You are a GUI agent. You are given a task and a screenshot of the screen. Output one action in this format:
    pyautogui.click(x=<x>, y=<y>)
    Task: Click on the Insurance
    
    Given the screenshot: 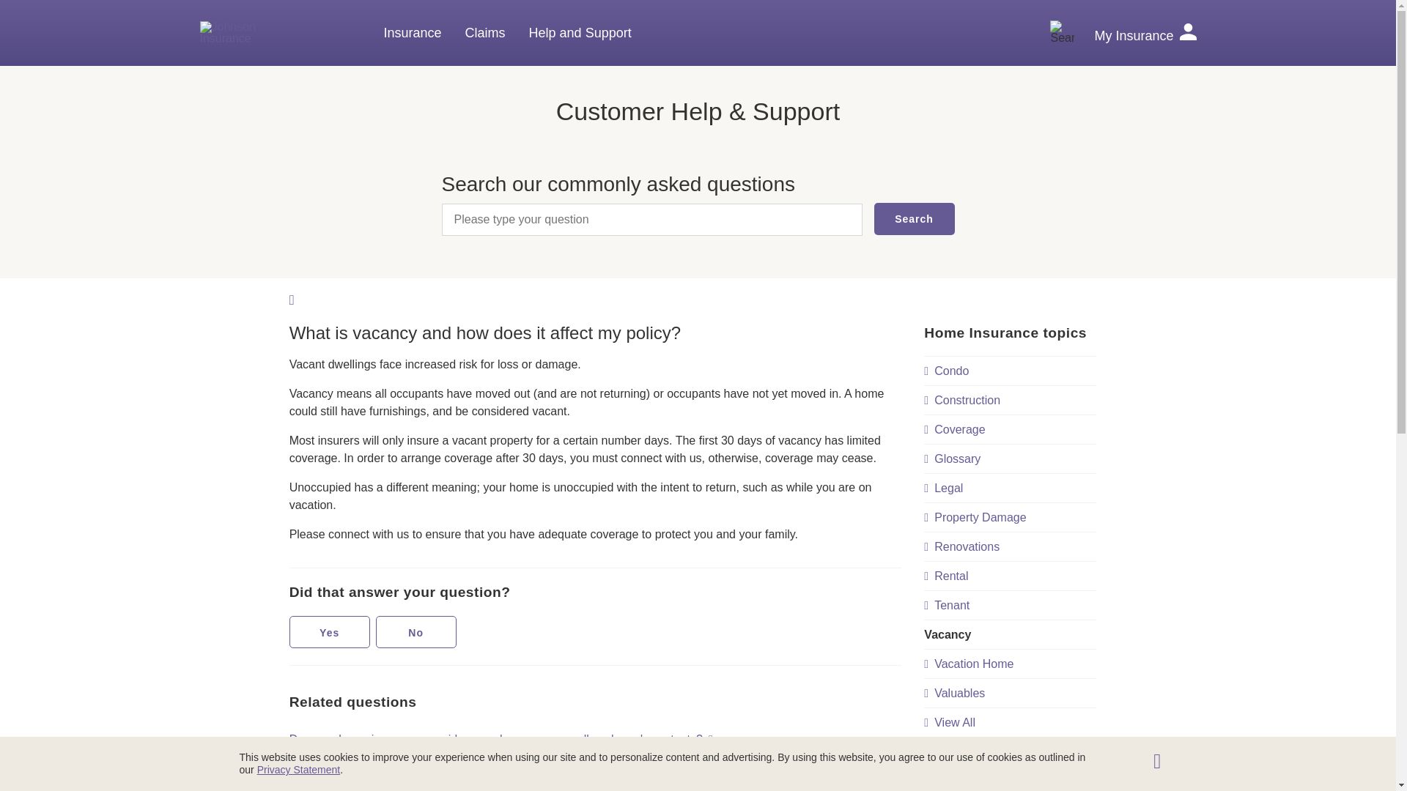 What is the action you would take?
    pyautogui.click(x=413, y=33)
    